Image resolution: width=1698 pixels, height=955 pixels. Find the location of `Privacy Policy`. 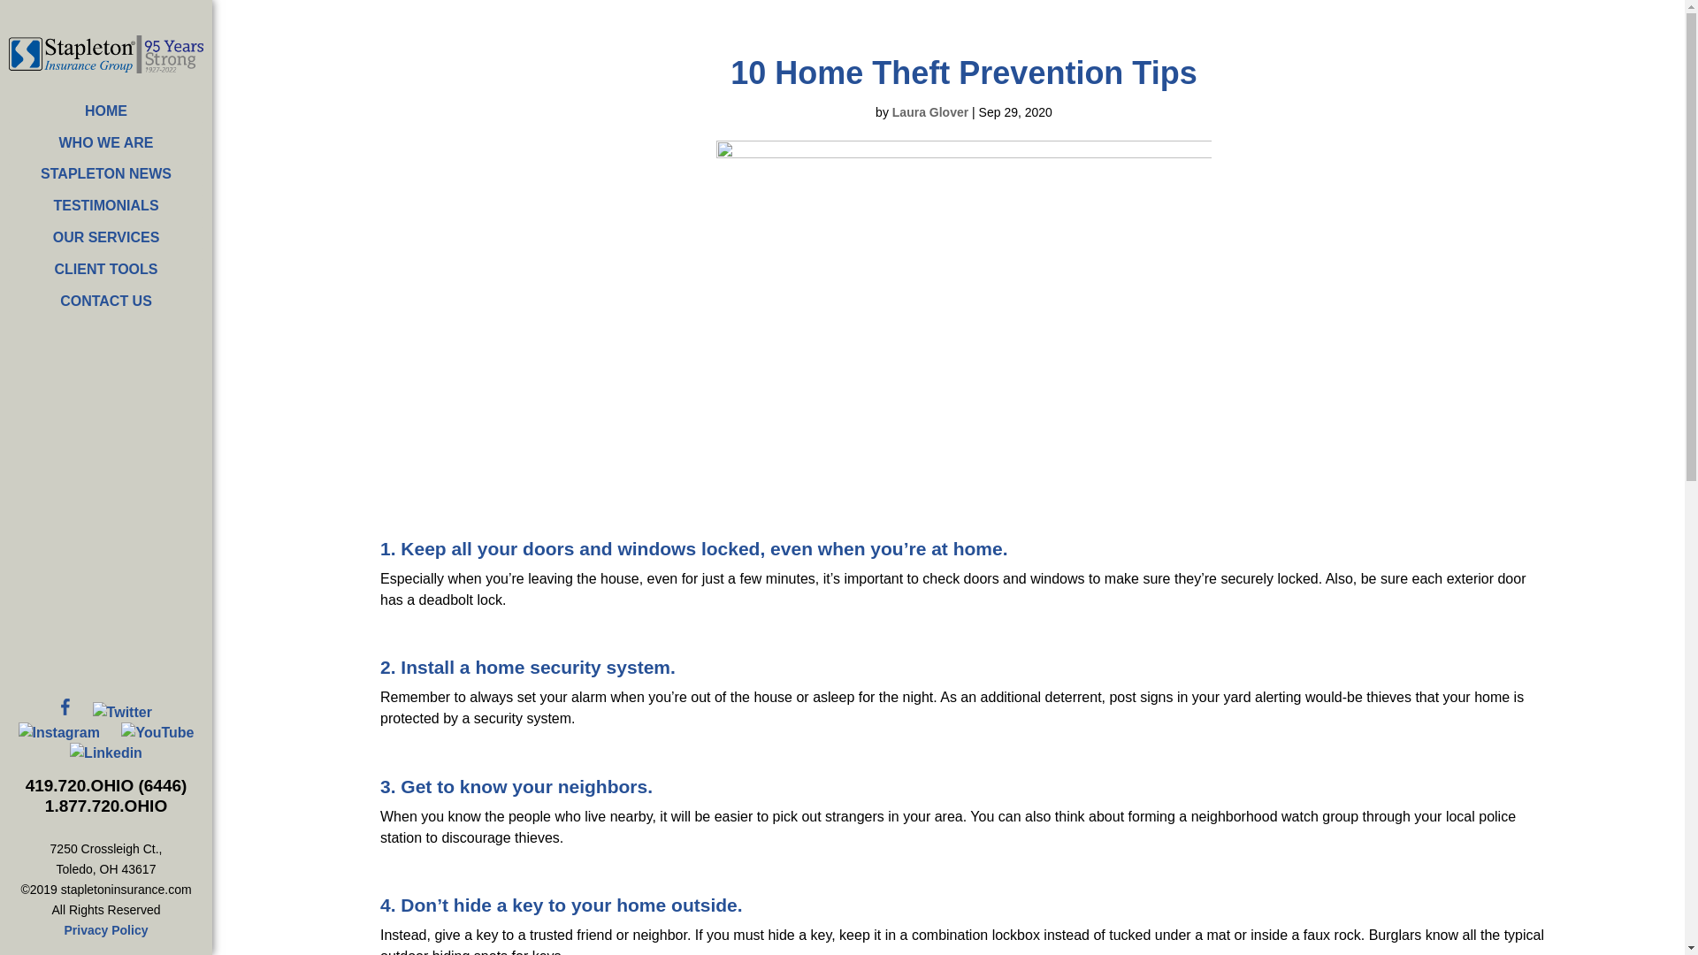

Privacy Policy is located at coordinates (106, 930).